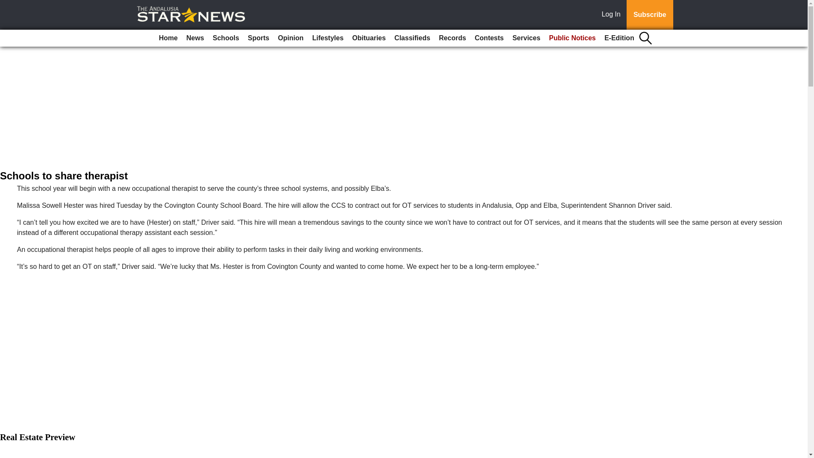 The image size is (814, 458). I want to click on Public Notices, so click(572, 38).